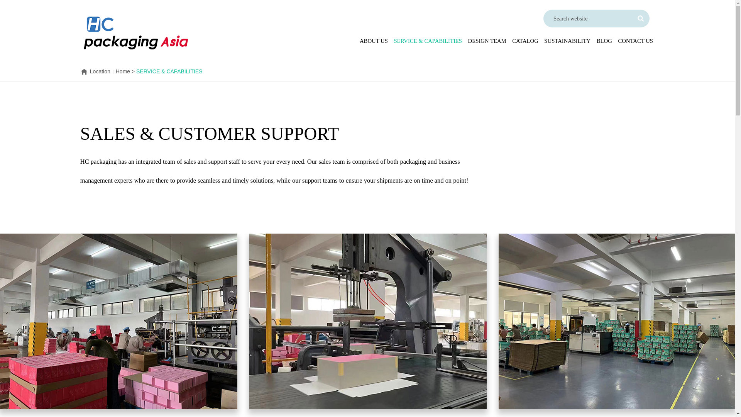 The height and width of the screenshot is (417, 741). Describe the element at coordinates (525, 41) in the screenshot. I see `CATALOG` at that location.